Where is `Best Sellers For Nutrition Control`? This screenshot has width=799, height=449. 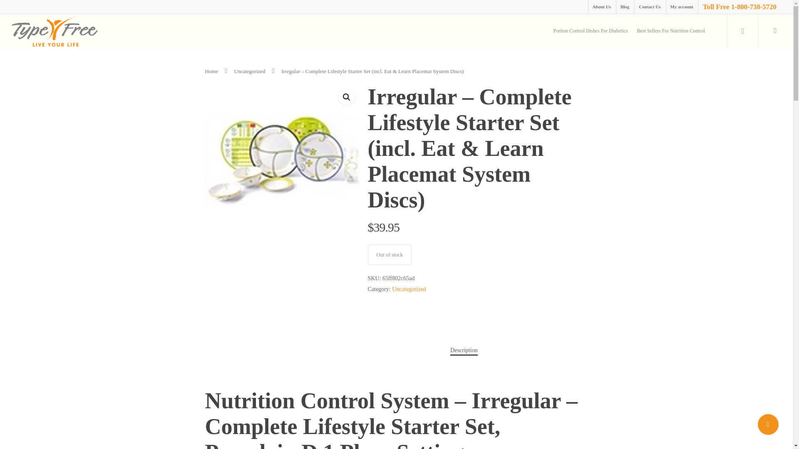
Best Sellers For Nutrition Control is located at coordinates (671, 32).